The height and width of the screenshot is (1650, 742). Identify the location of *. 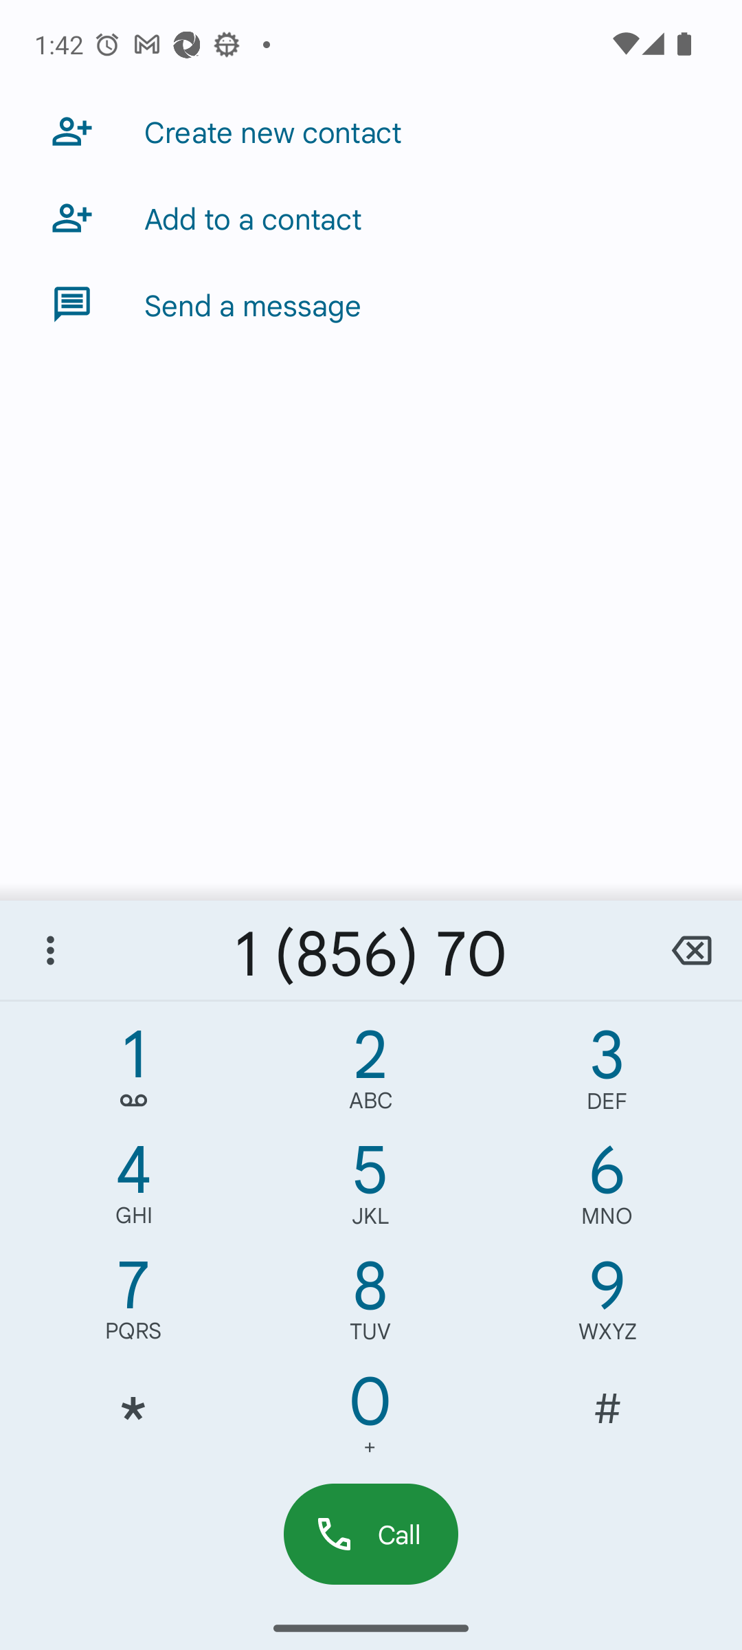
(133, 1420).